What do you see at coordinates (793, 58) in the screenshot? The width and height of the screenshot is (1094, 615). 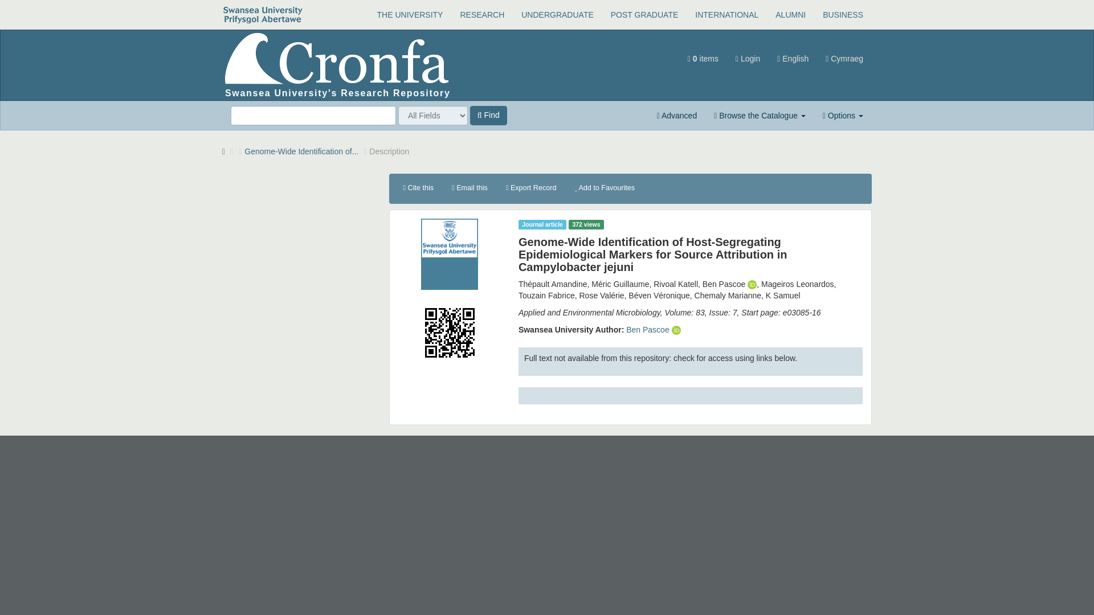 I see `English` at bounding box center [793, 58].